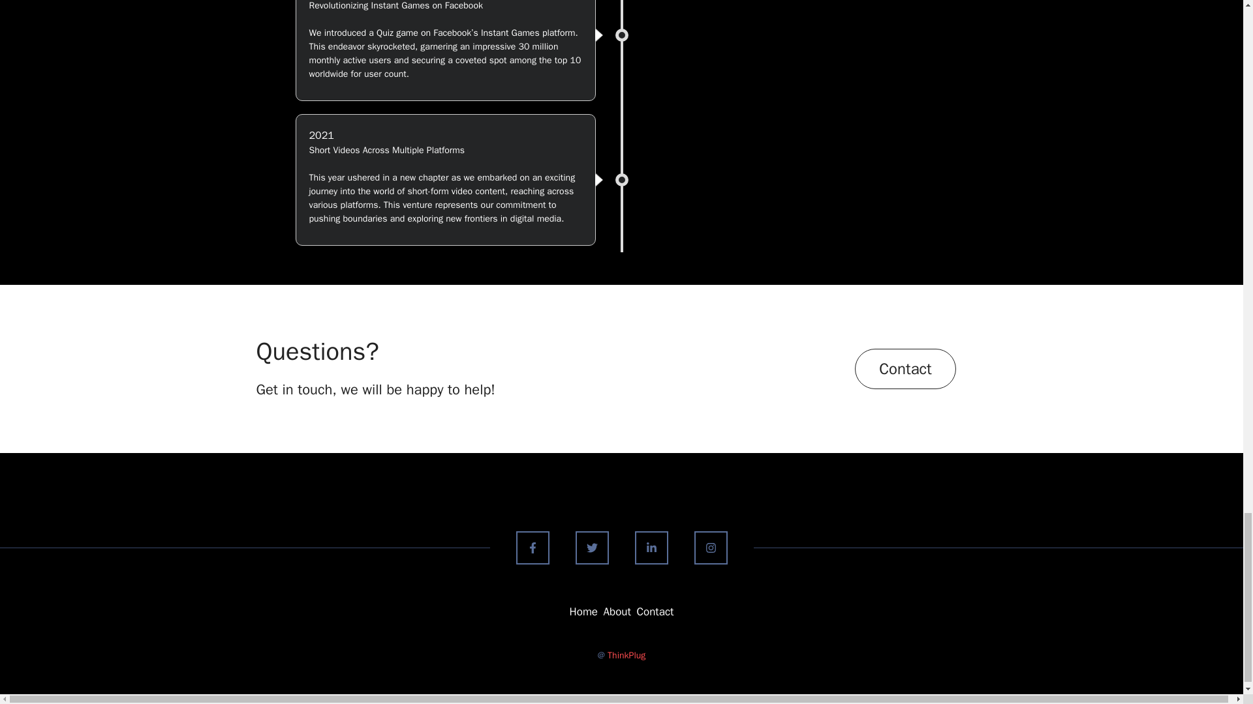  What do you see at coordinates (655, 611) in the screenshot?
I see `Contact` at bounding box center [655, 611].